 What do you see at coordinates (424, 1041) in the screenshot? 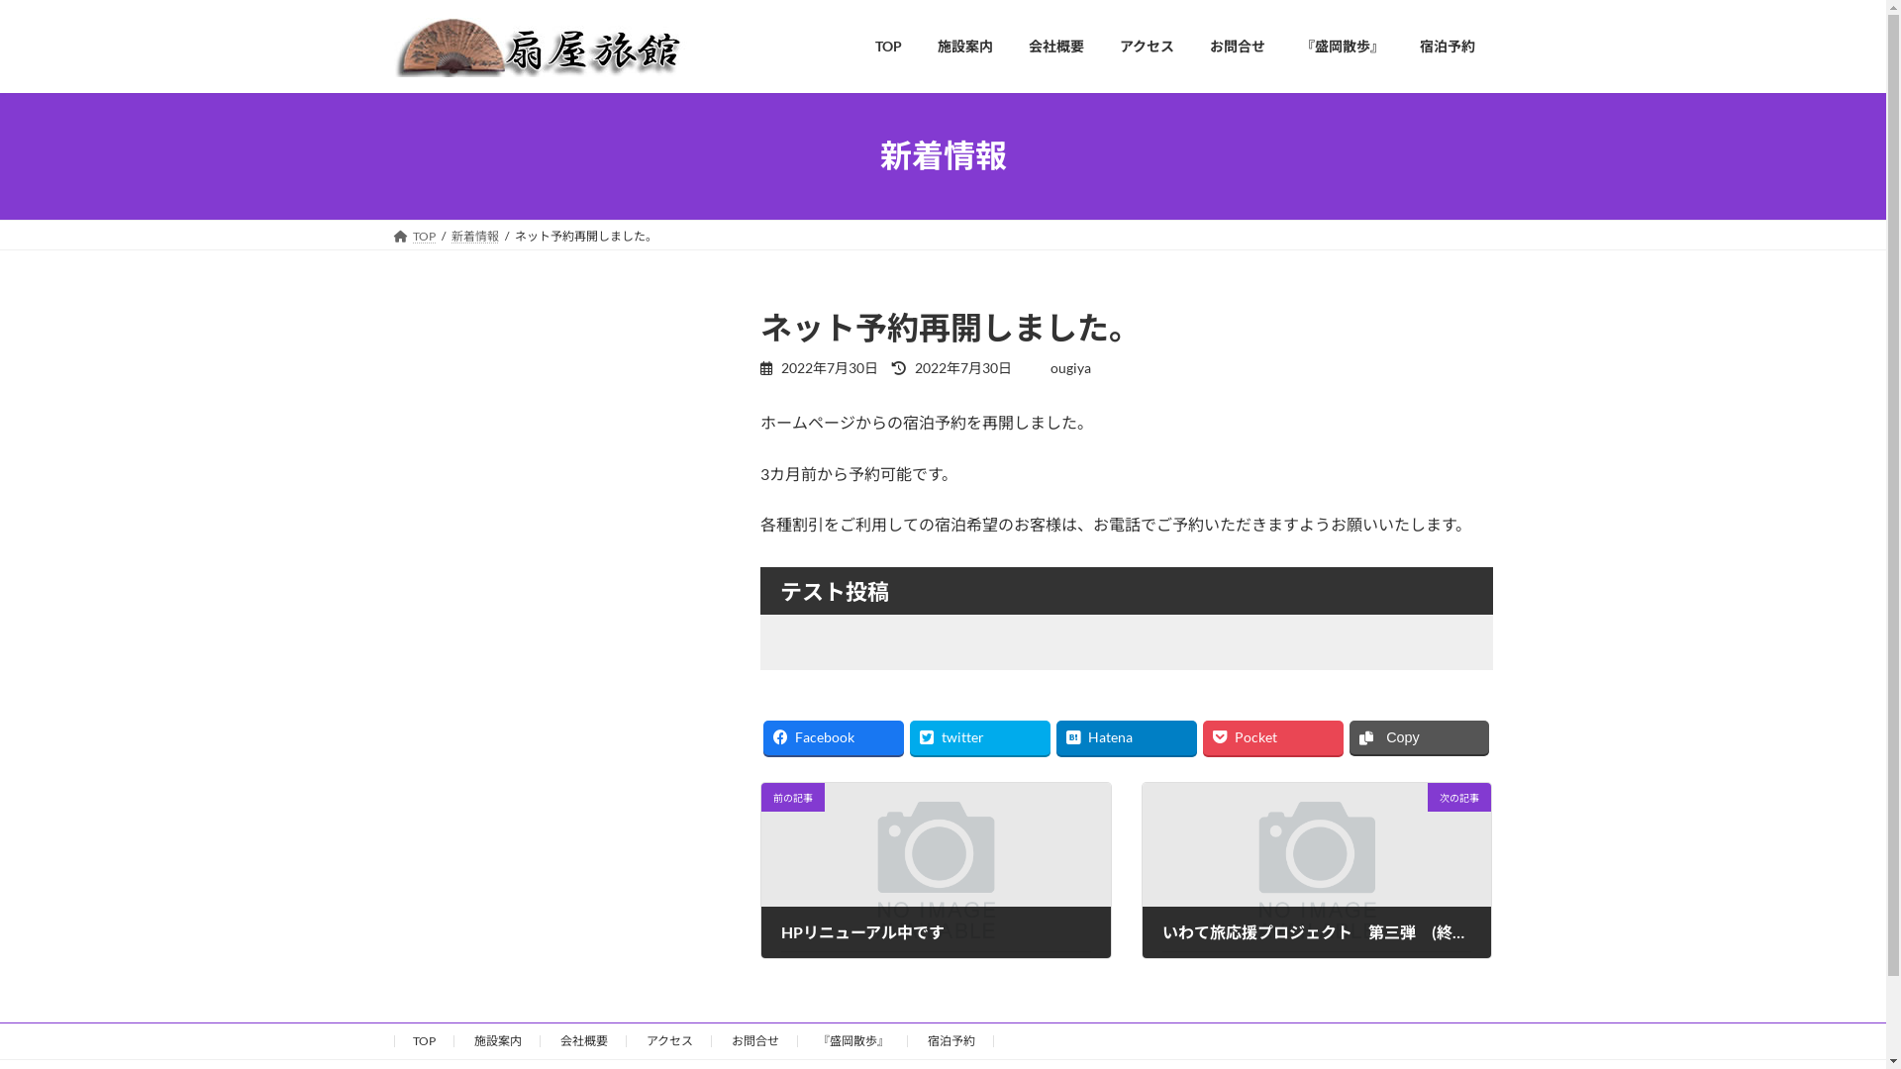
I see `TOP` at bounding box center [424, 1041].